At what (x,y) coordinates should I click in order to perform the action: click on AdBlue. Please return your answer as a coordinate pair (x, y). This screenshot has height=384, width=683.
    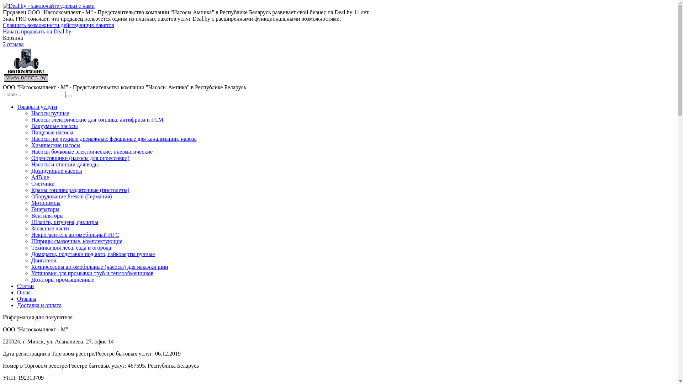
    Looking at the image, I should click on (40, 177).